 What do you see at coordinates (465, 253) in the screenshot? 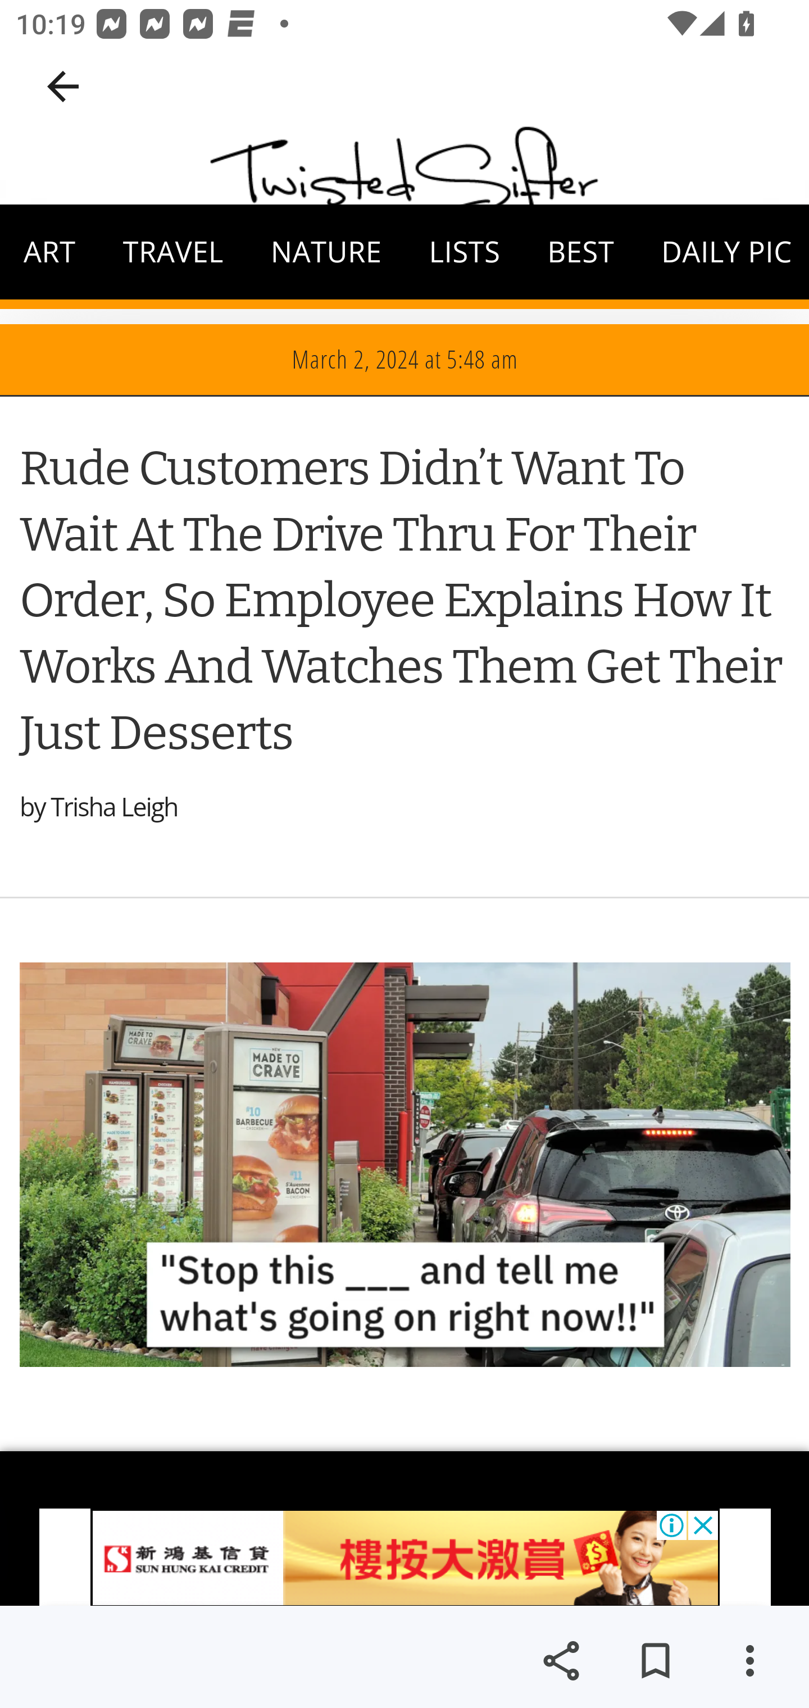
I see `LISTS` at bounding box center [465, 253].